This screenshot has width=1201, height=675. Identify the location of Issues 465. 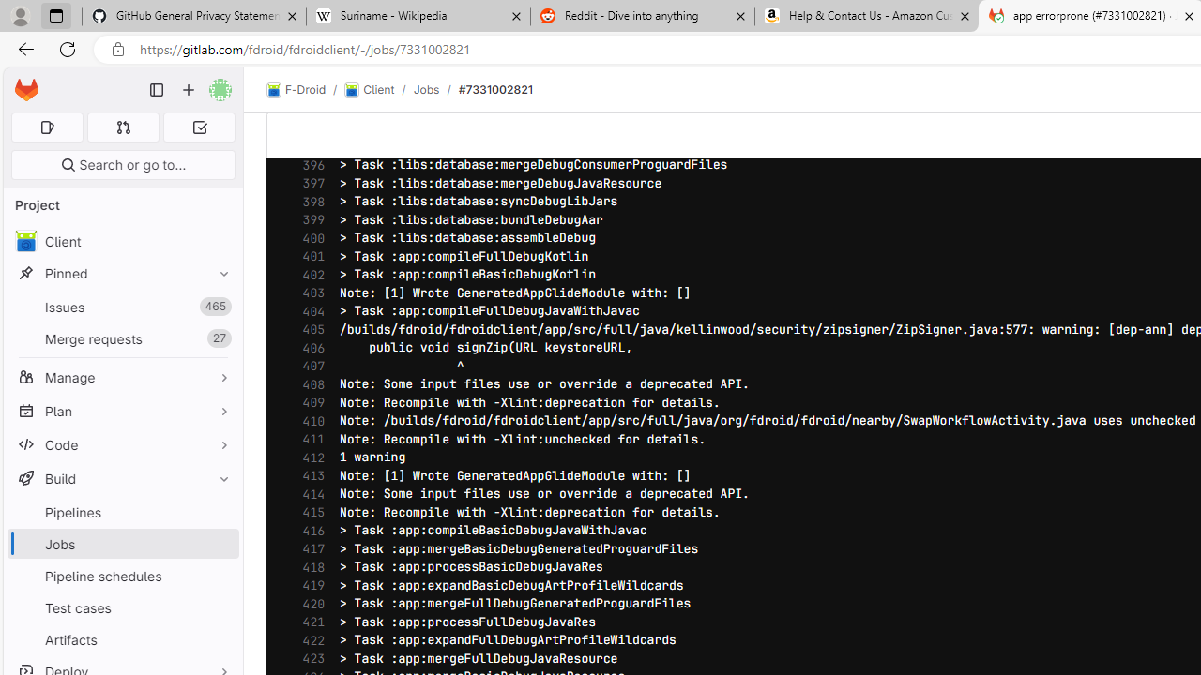
(122, 307).